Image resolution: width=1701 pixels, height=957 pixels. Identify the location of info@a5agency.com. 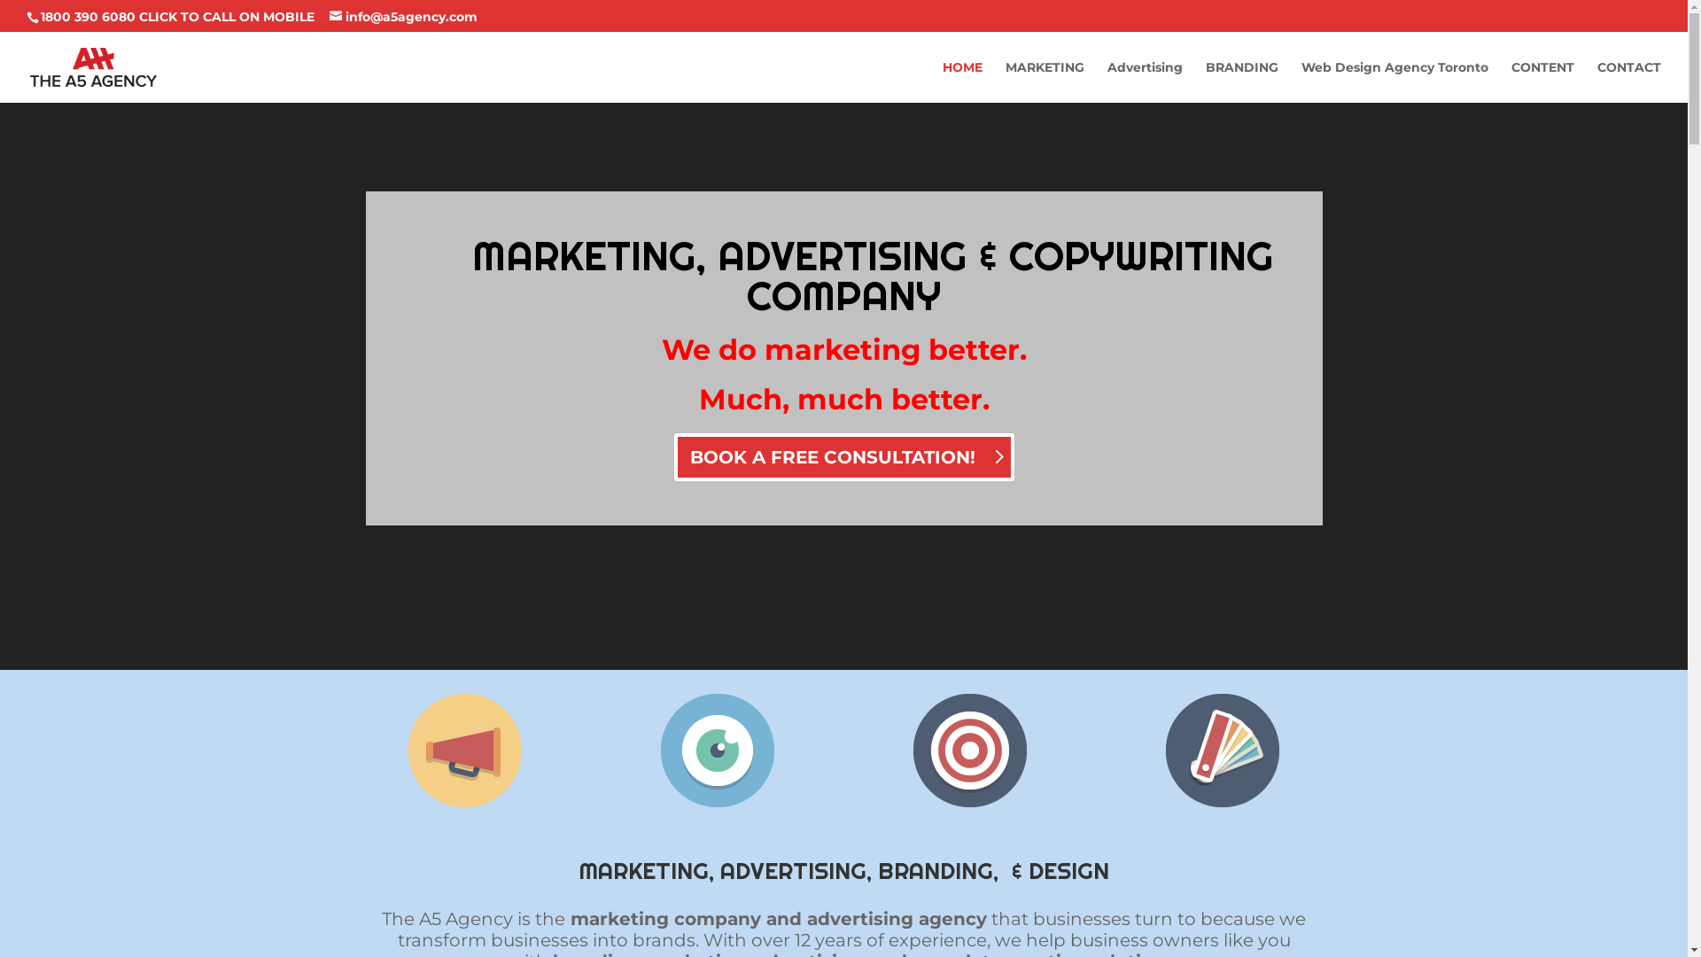
(404, 17).